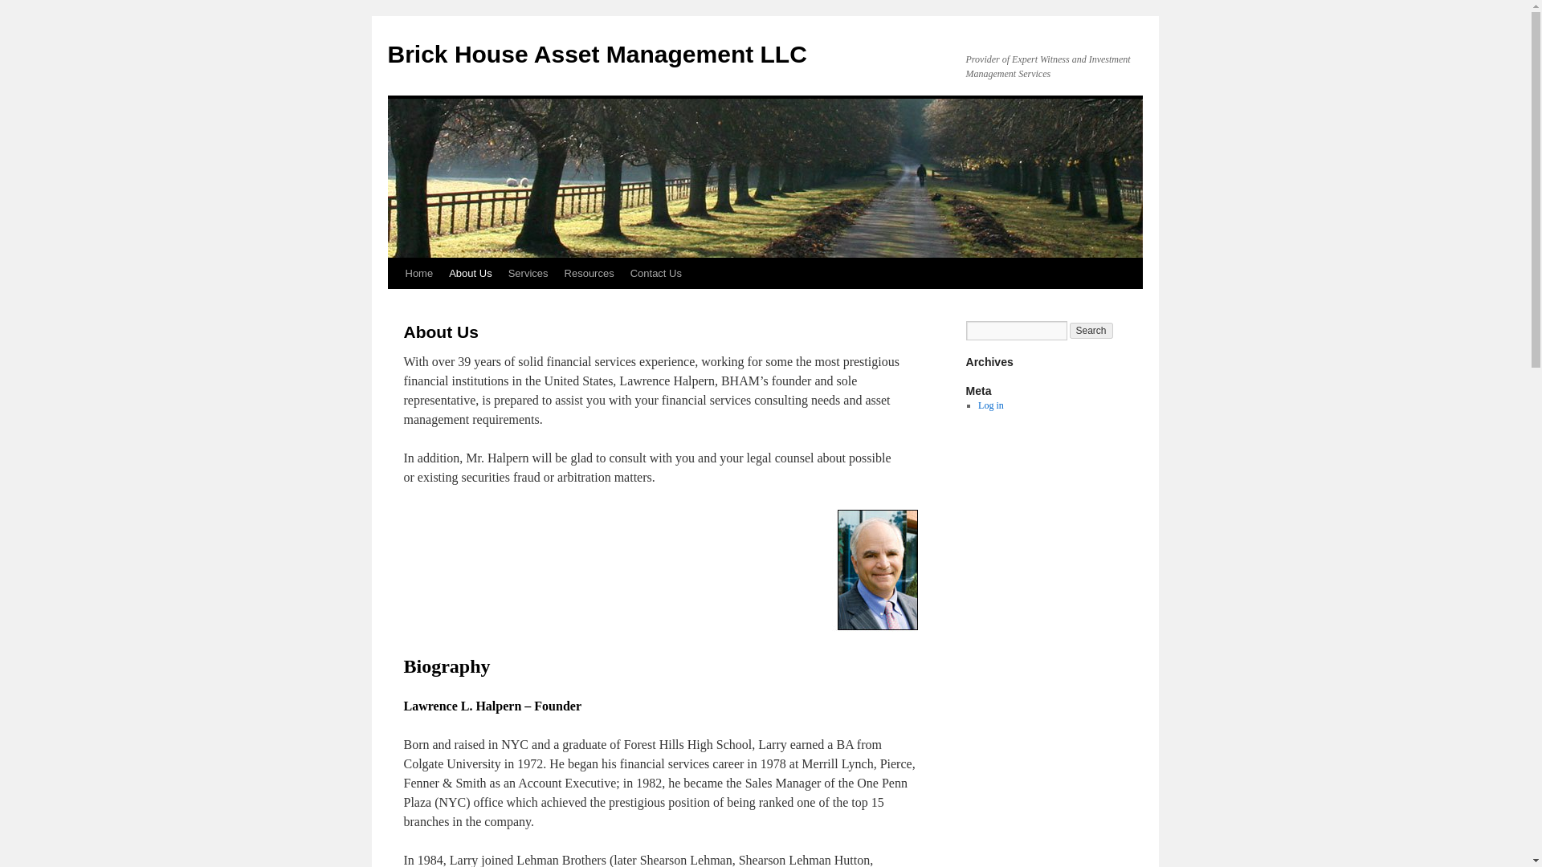  I want to click on Search, so click(1091, 331).